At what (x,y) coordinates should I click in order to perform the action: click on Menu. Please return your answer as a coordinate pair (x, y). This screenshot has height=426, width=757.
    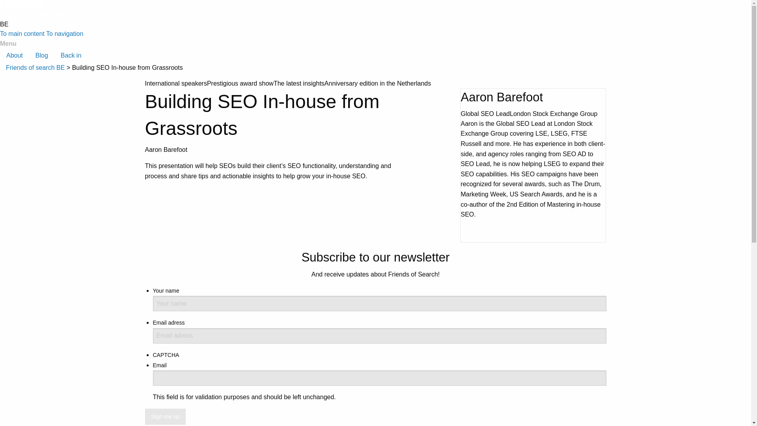
    Looking at the image, I should click on (8, 43).